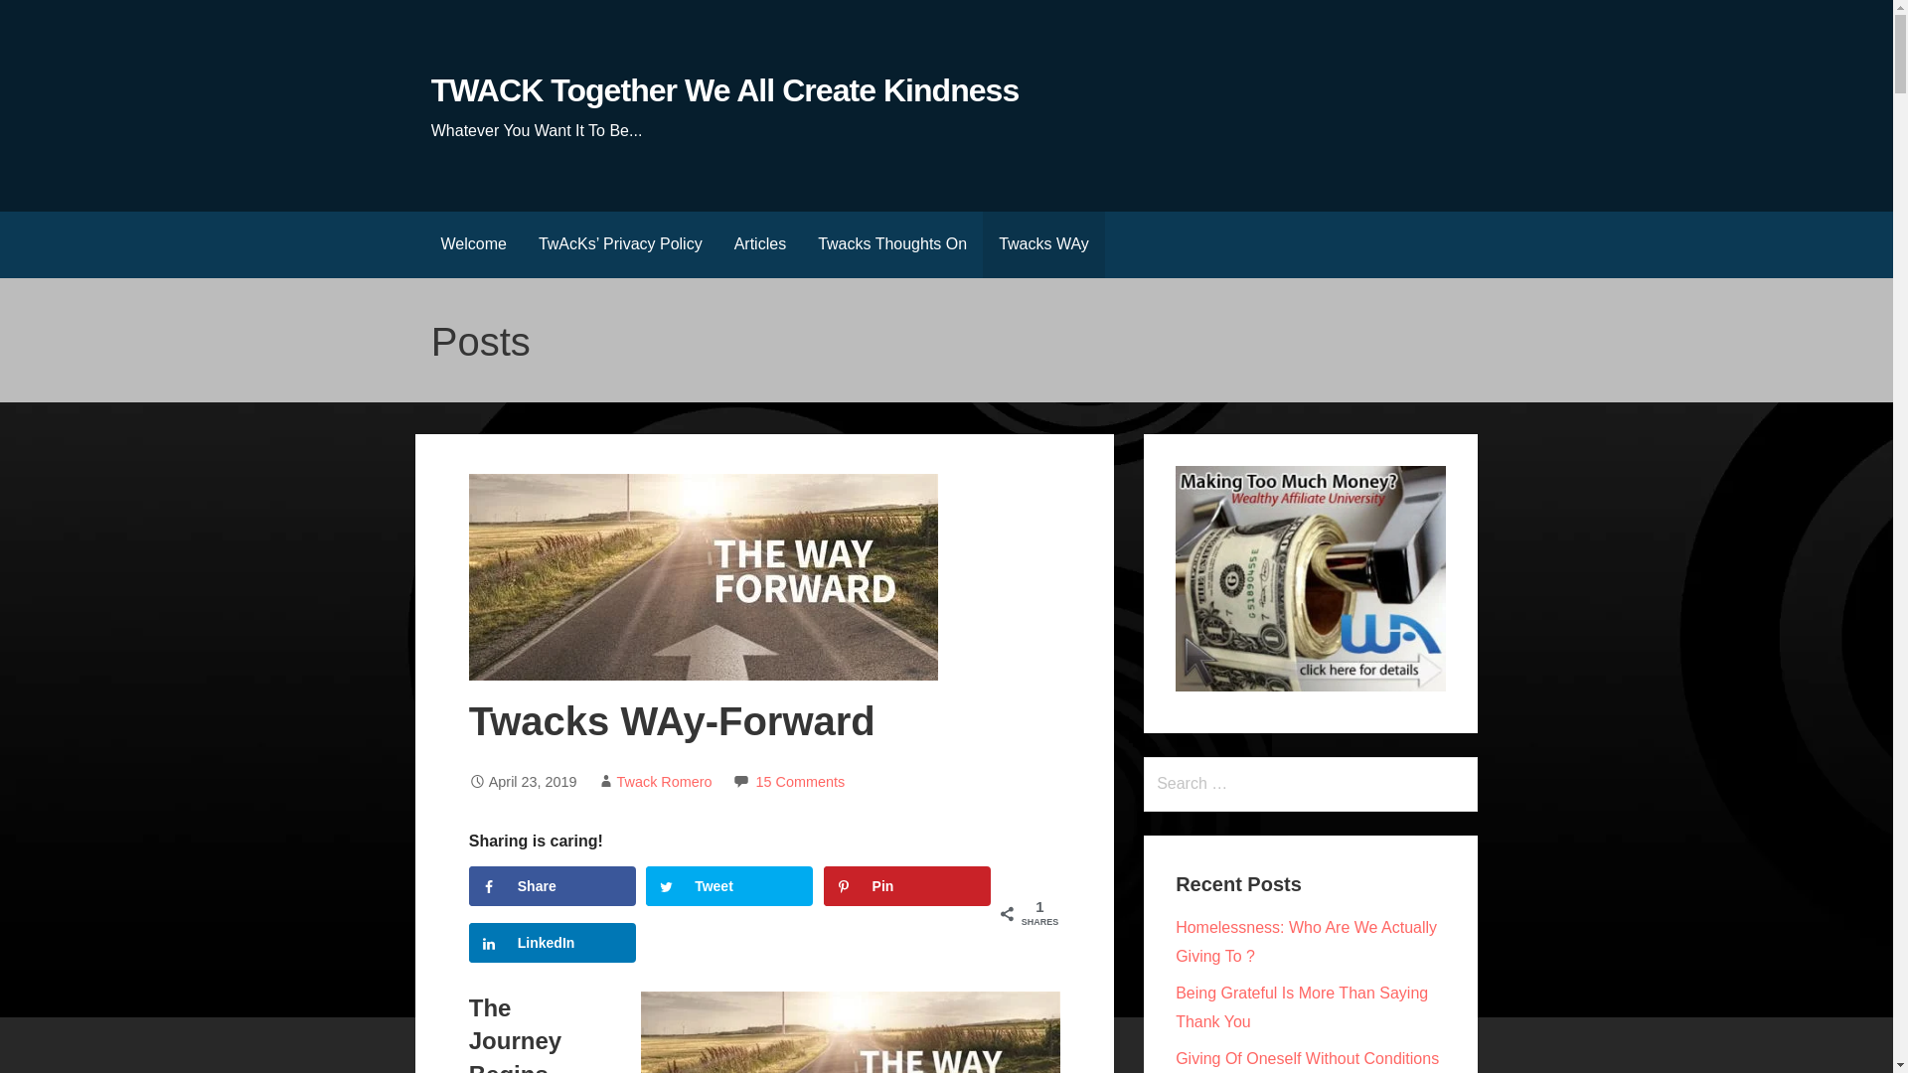 This screenshot has width=1908, height=1073. Describe the element at coordinates (553, 942) in the screenshot. I see `Share on LinkedIn` at that location.